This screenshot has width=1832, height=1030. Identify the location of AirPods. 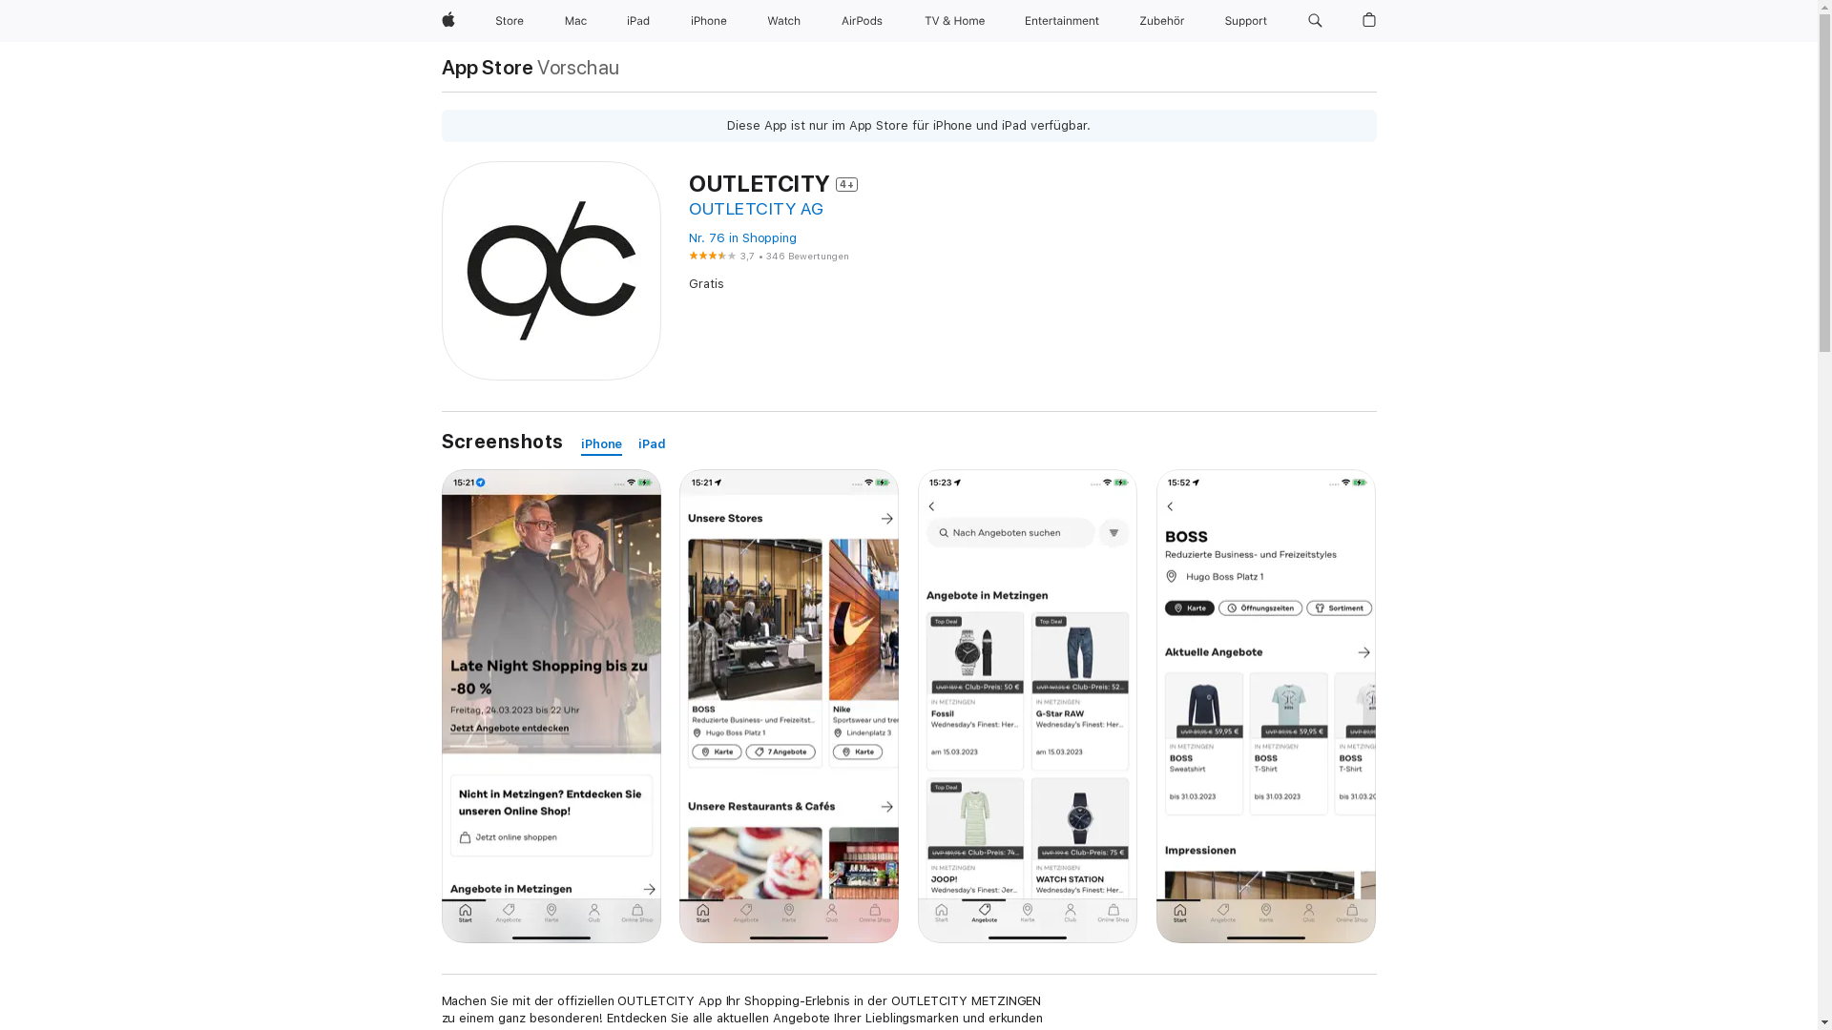
(863, 21).